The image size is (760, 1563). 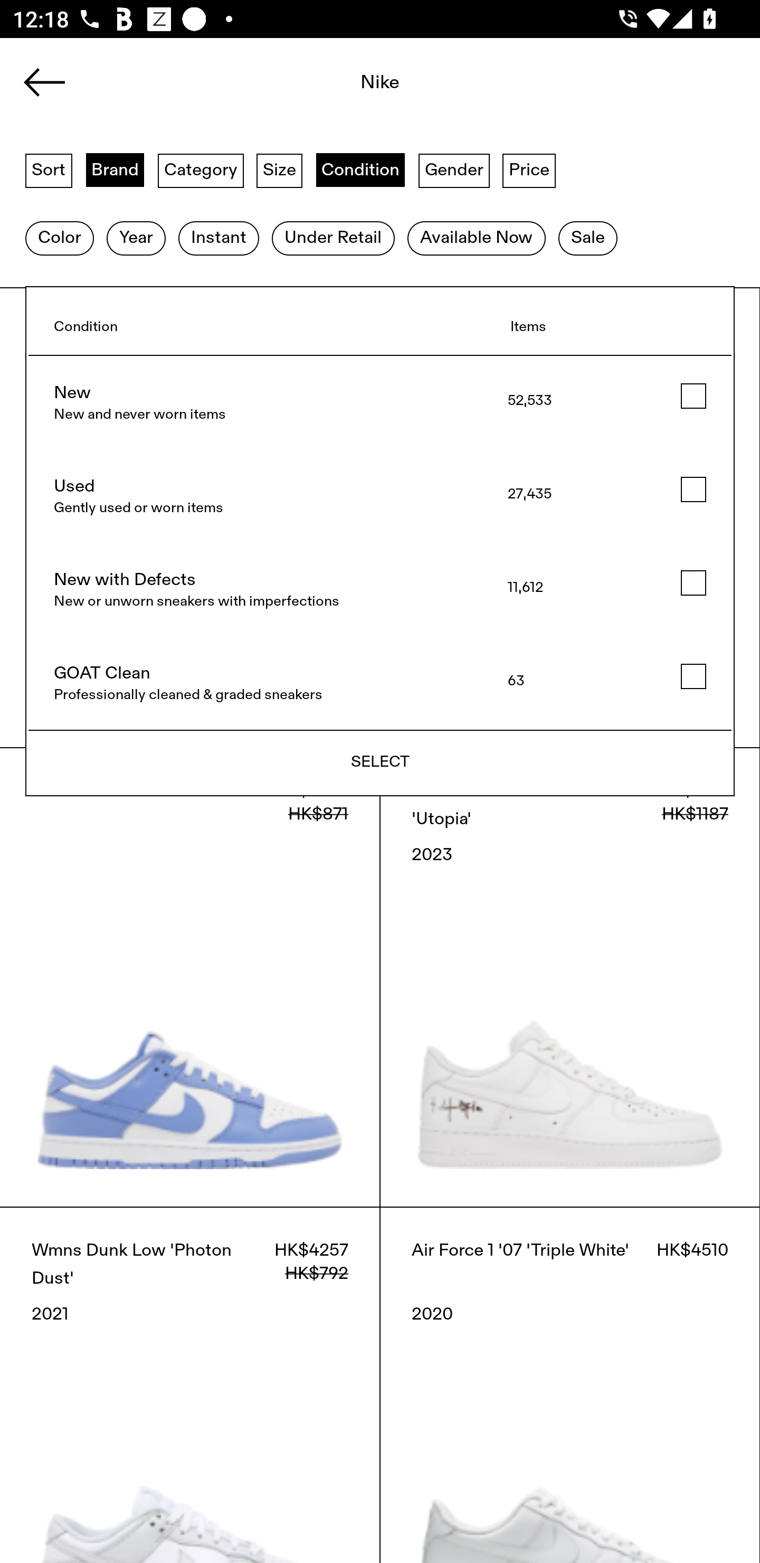 What do you see at coordinates (190, 1385) in the screenshot?
I see `Wmns Dunk Low 'Photon Dust' HK$4257 HK$792 2021` at bounding box center [190, 1385].